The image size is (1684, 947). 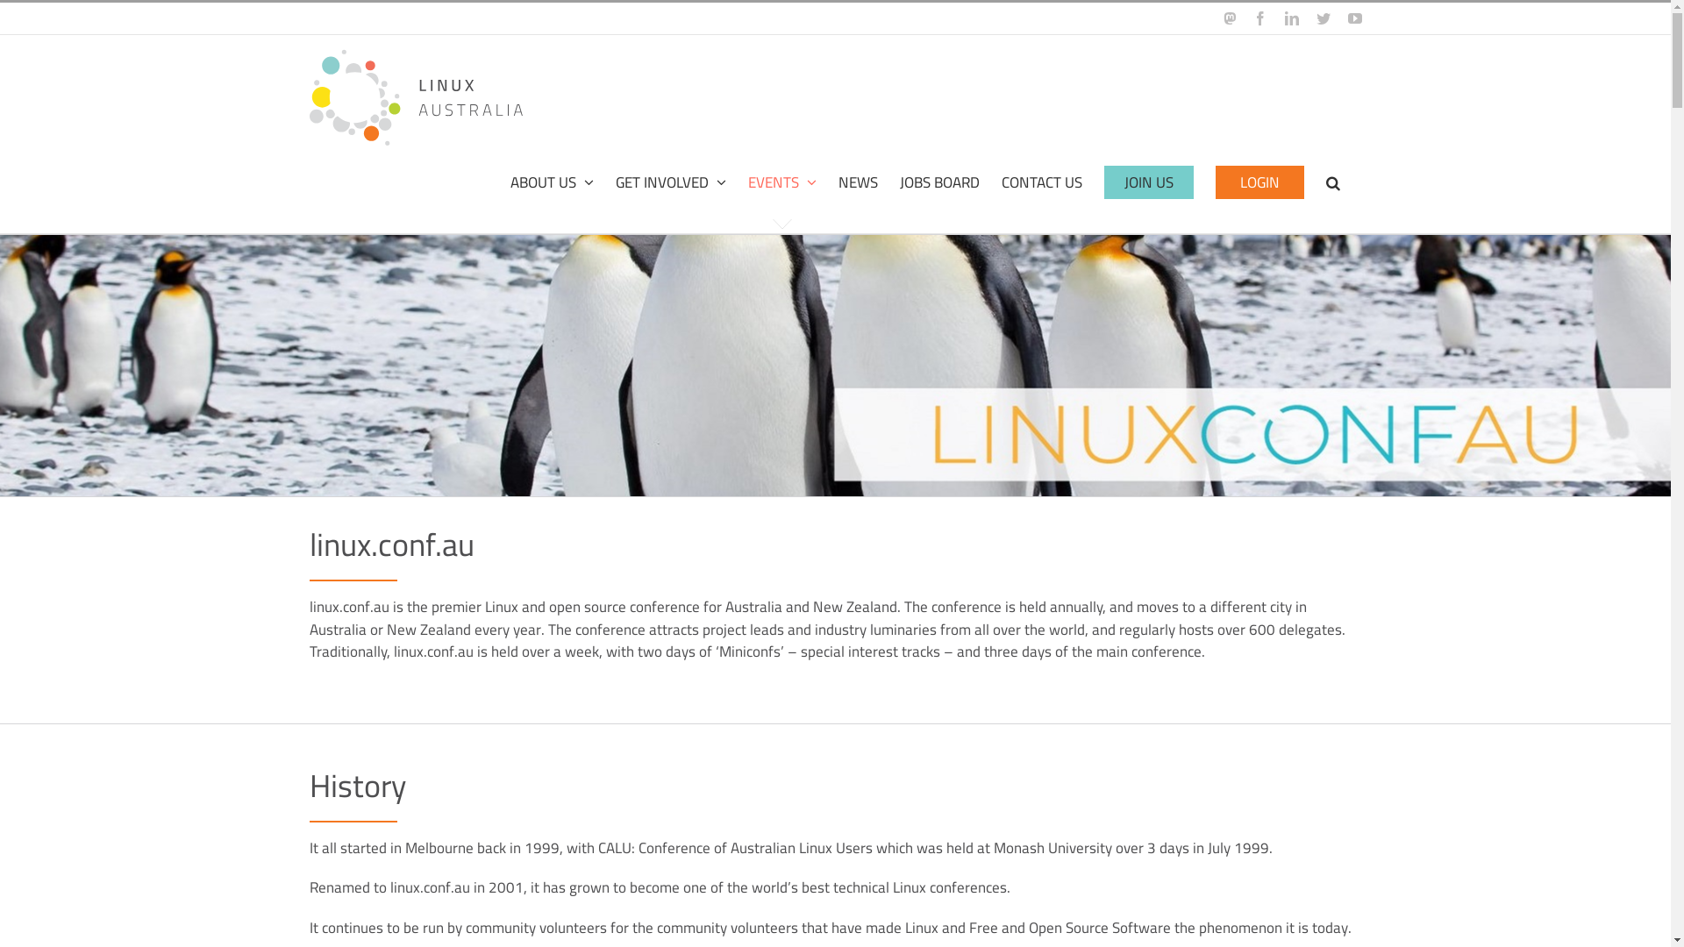 I want to click on Facebook, so click(x=1259, y=18).